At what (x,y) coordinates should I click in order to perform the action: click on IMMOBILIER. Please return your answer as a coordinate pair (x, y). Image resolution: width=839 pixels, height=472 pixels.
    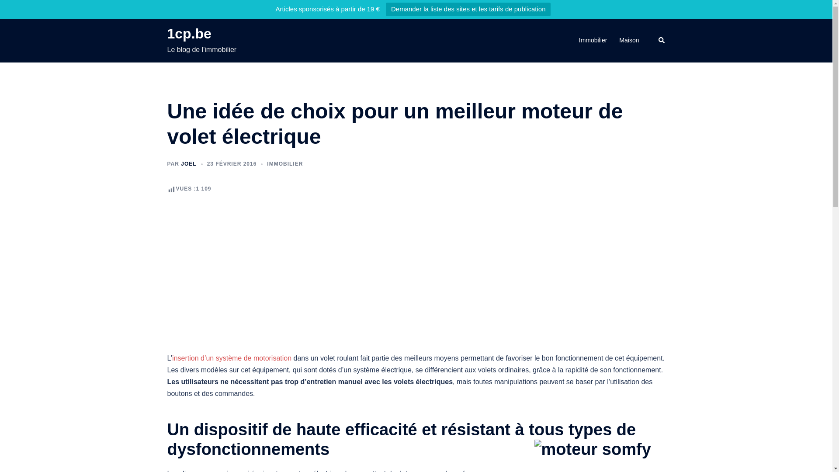
    Looking at the image, I should click on (285, 164).